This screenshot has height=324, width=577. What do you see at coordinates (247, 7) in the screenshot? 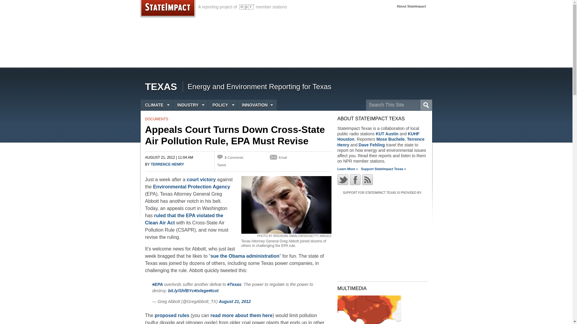
I see `NPR` at bounding box center [247, 7].